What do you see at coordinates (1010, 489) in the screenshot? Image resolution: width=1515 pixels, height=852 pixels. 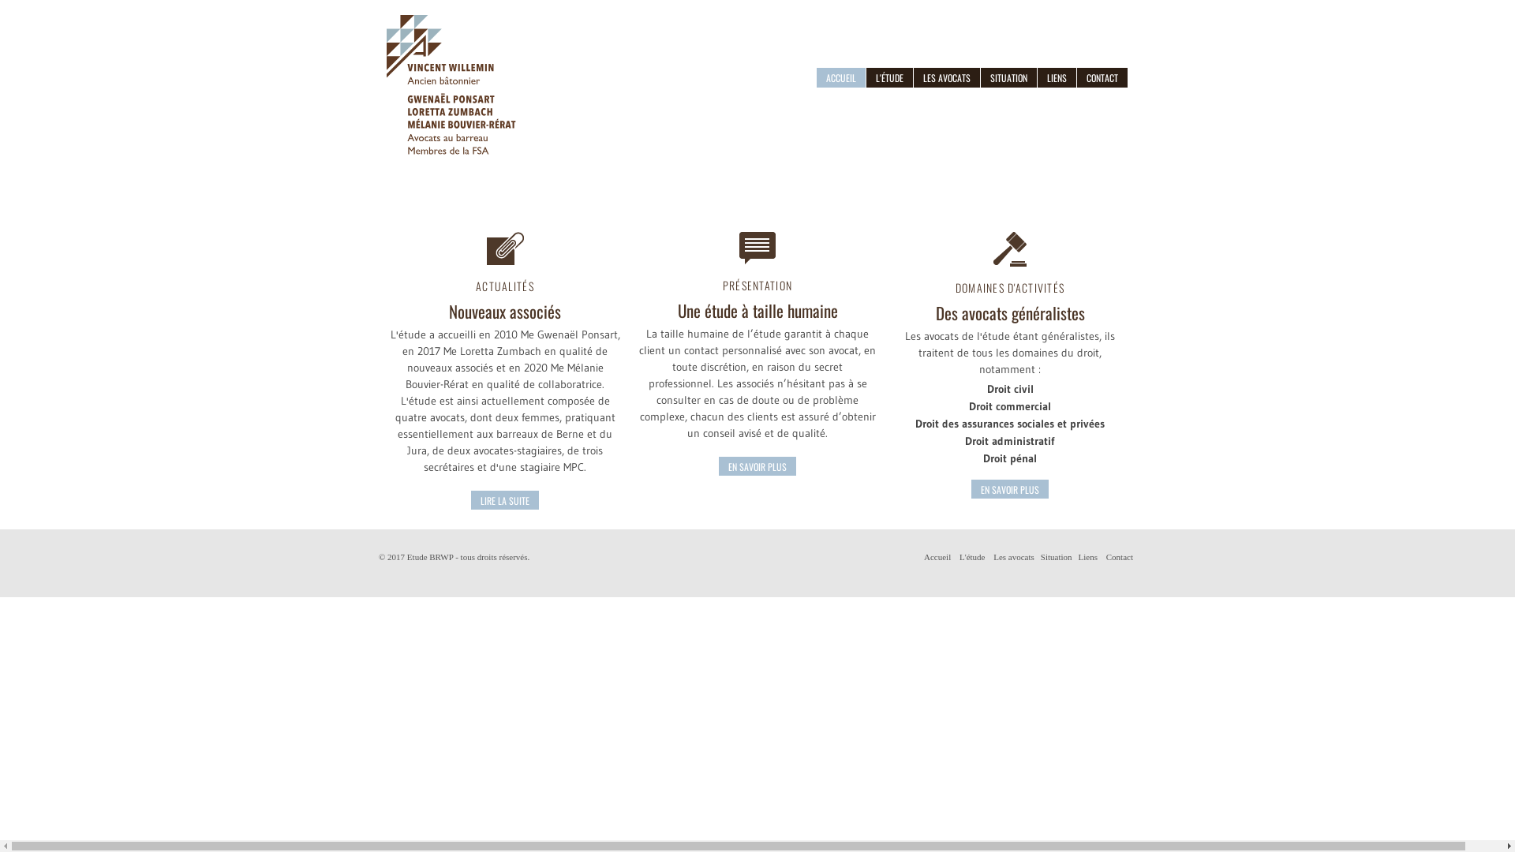 I see `EN SAVOIR PLUS` at bounding box center [1010, 489].